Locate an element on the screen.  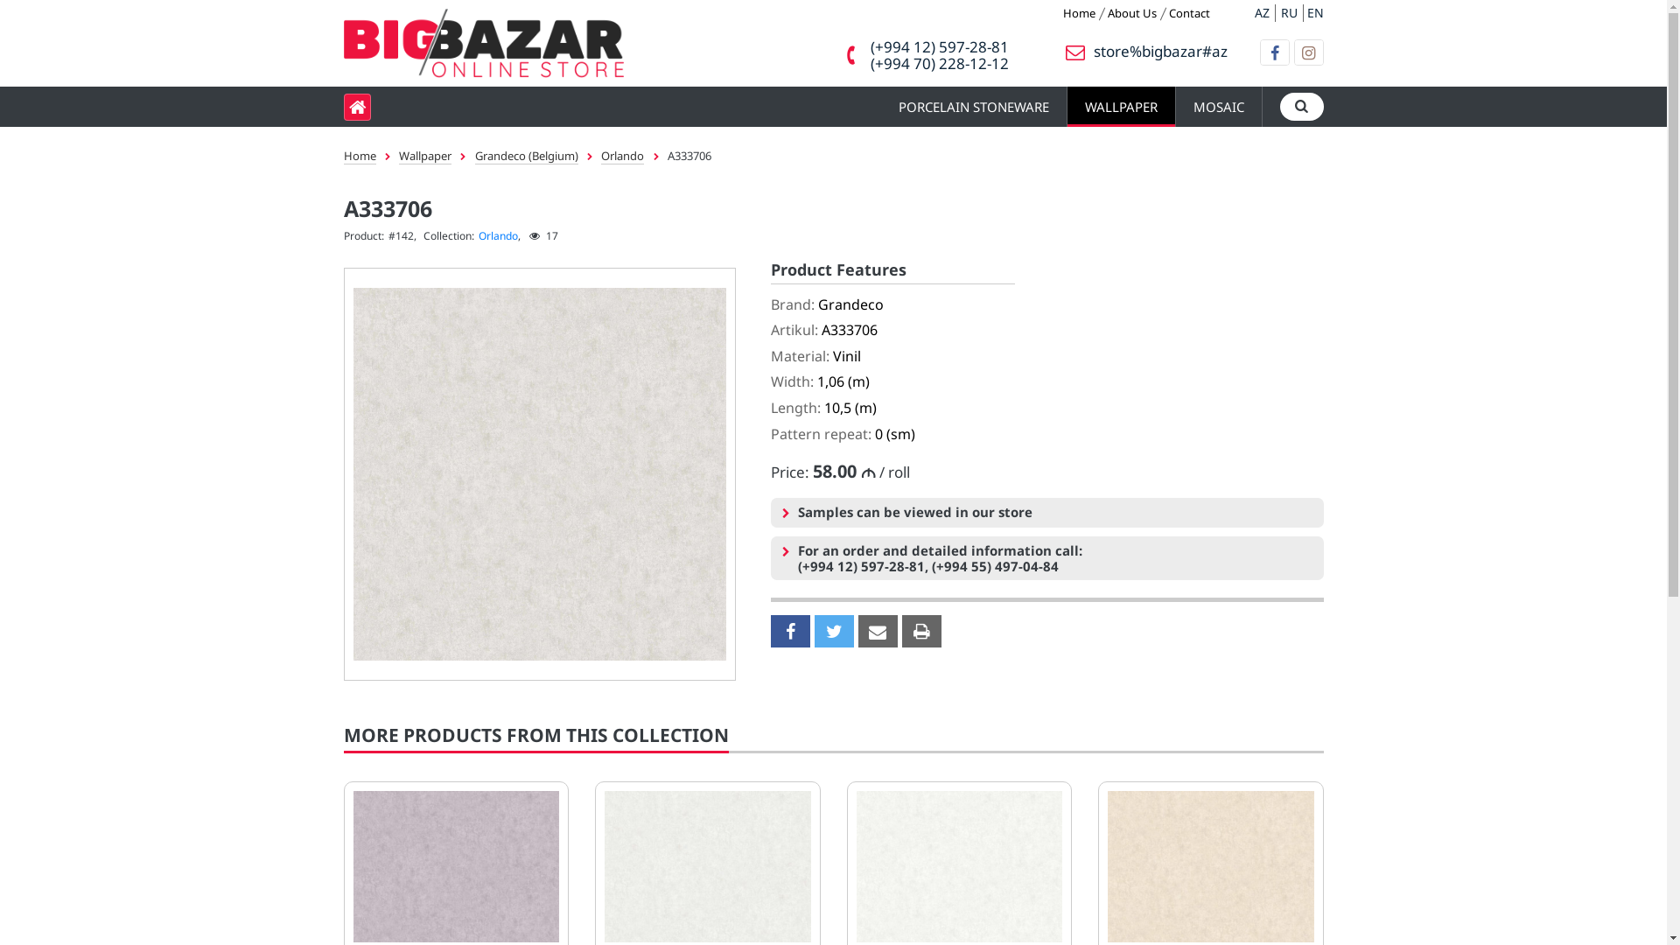
WALLPAPER is located at coordinates (1122, 107).